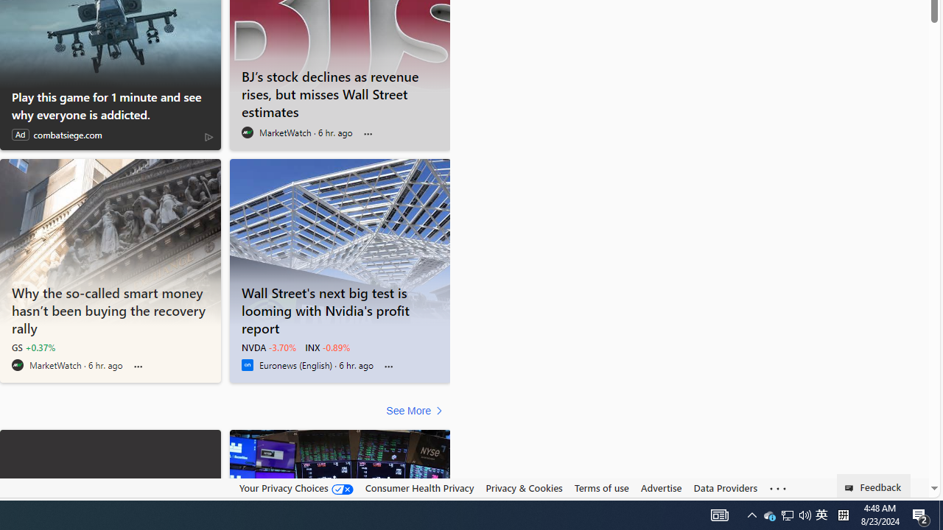 The image size is (943, 530). Describe the element at coordinates (20, 135) in the screenshot. I see `Ad` at that location.